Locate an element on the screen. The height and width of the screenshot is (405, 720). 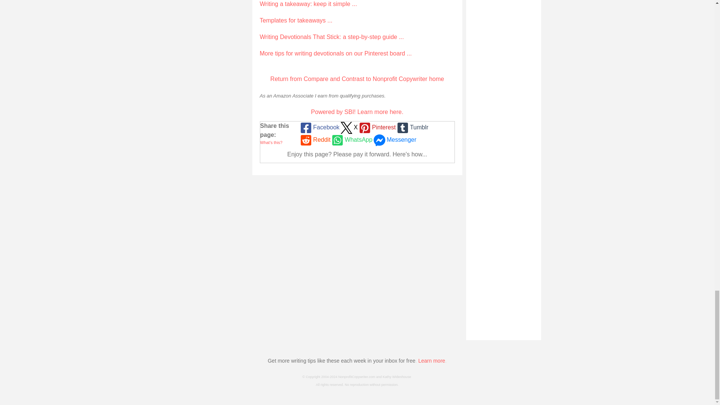
Reddit is located at coordinates (314, 140).